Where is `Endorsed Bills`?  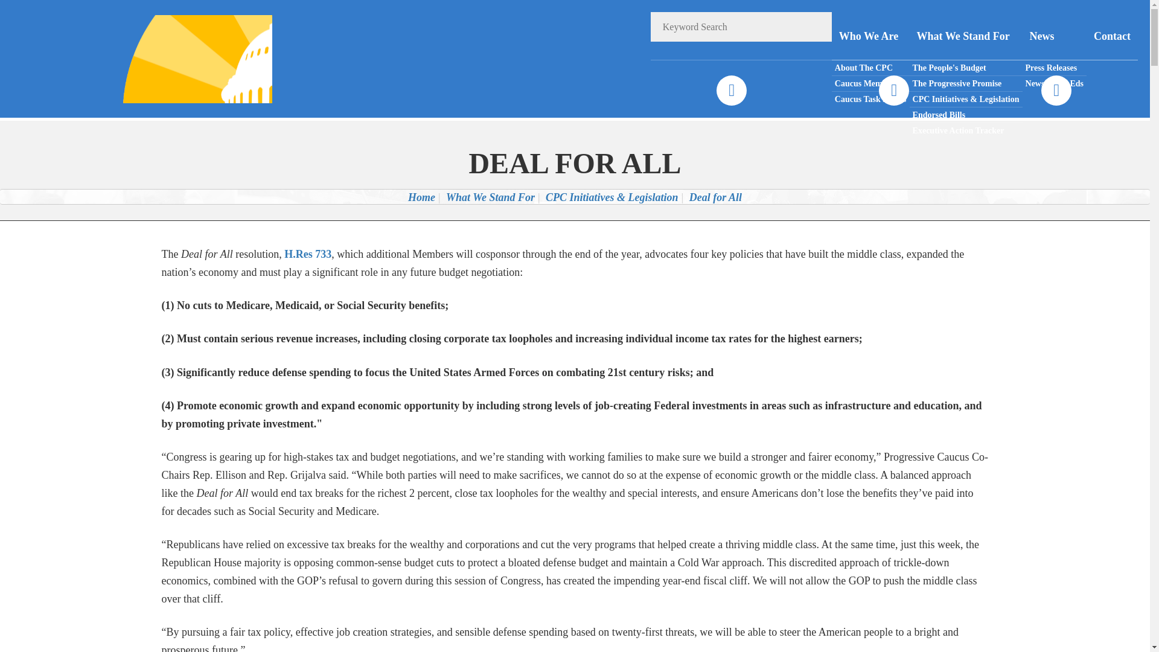 Endorsed Bills is located at coordinates (966, 115).